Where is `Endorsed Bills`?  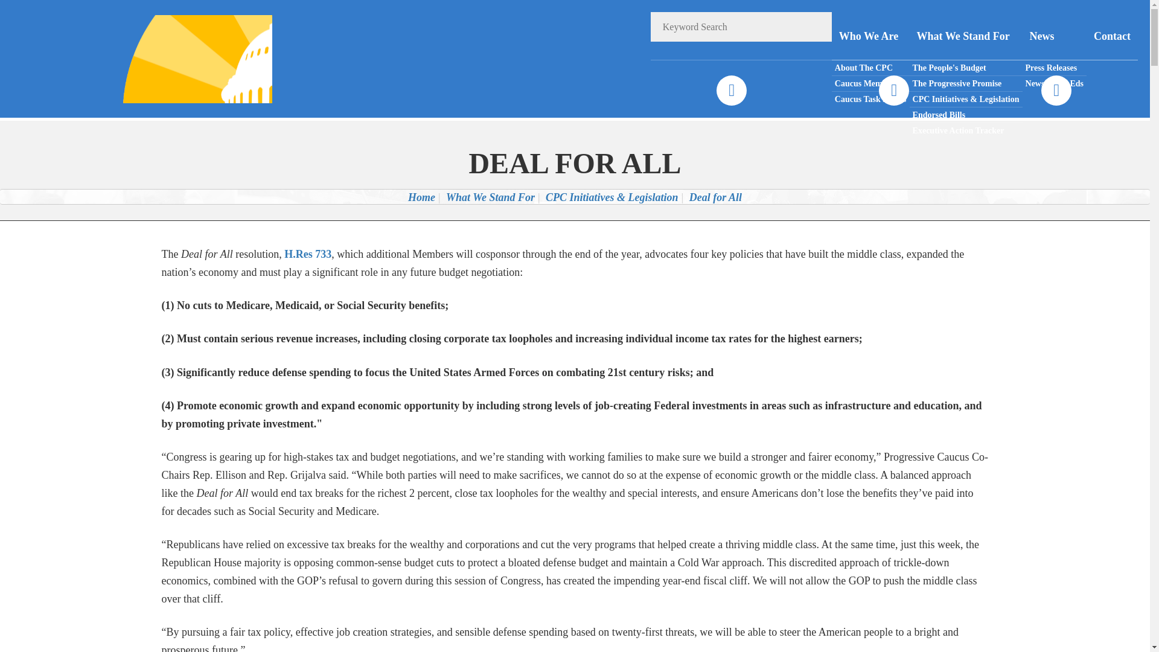 Endorsed Bills is located at coordinates (966, 115).